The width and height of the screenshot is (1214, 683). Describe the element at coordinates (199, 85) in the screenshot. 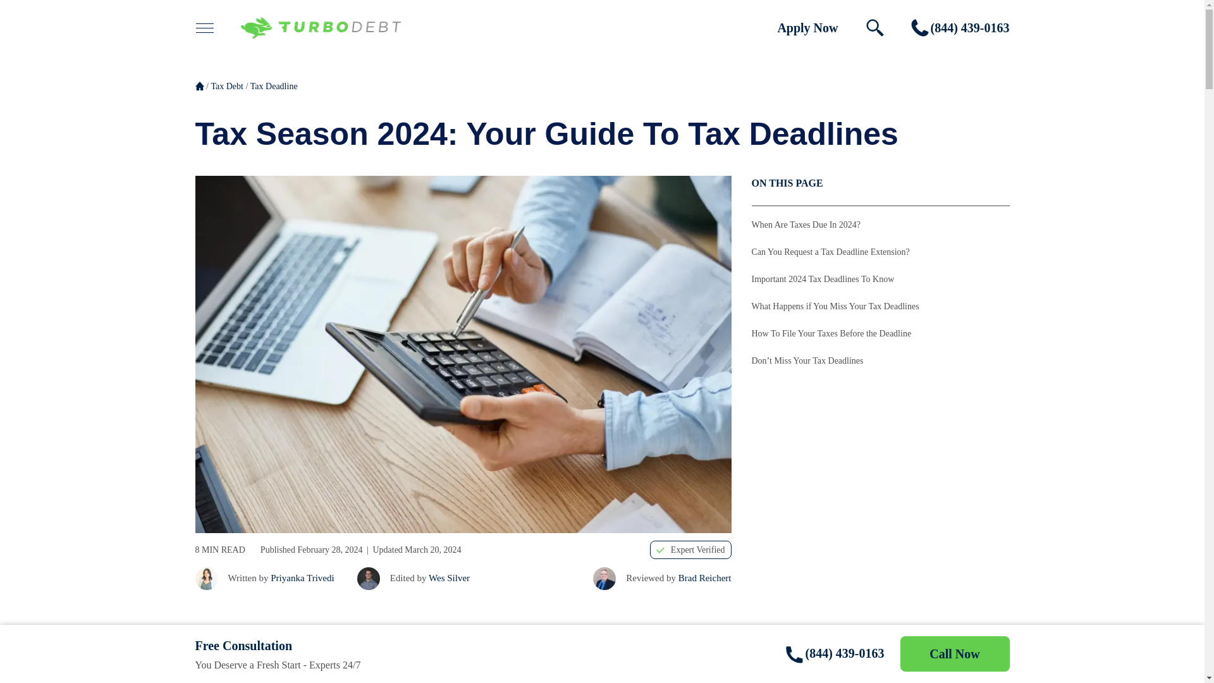

I see `Home` at that location.